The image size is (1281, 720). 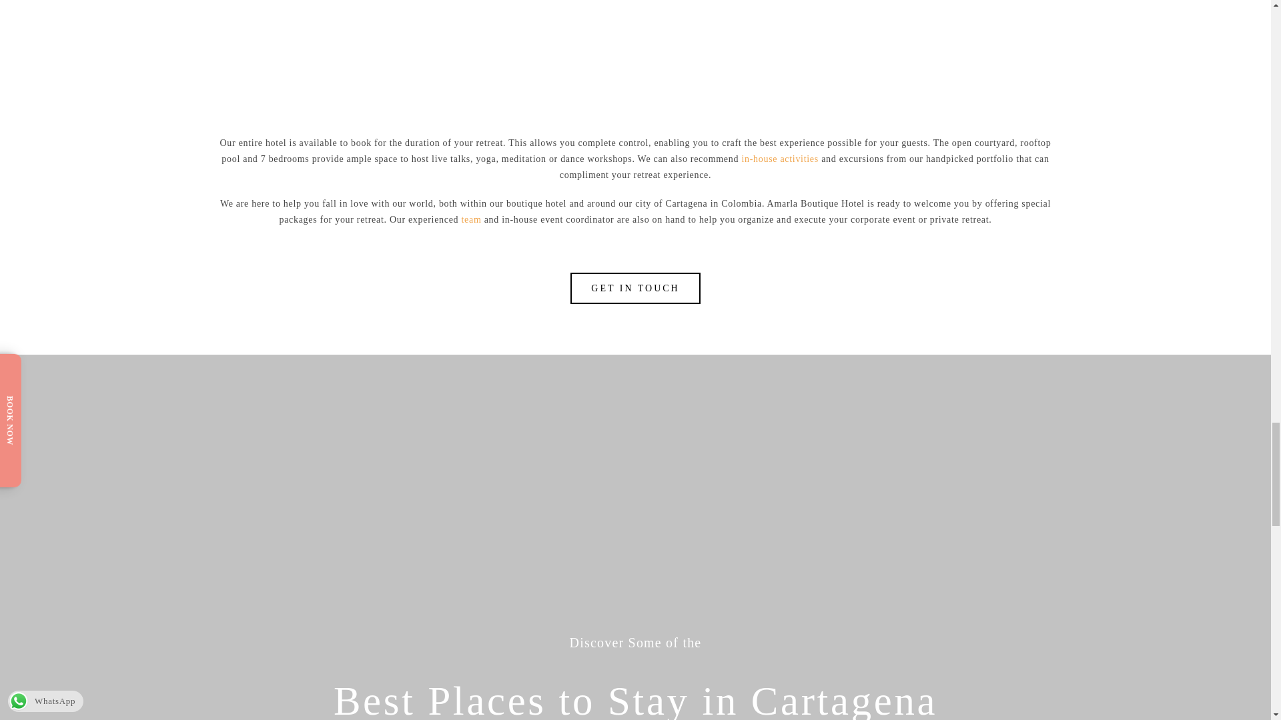 I want to click on in-house activities, so click(x=779, y=159).